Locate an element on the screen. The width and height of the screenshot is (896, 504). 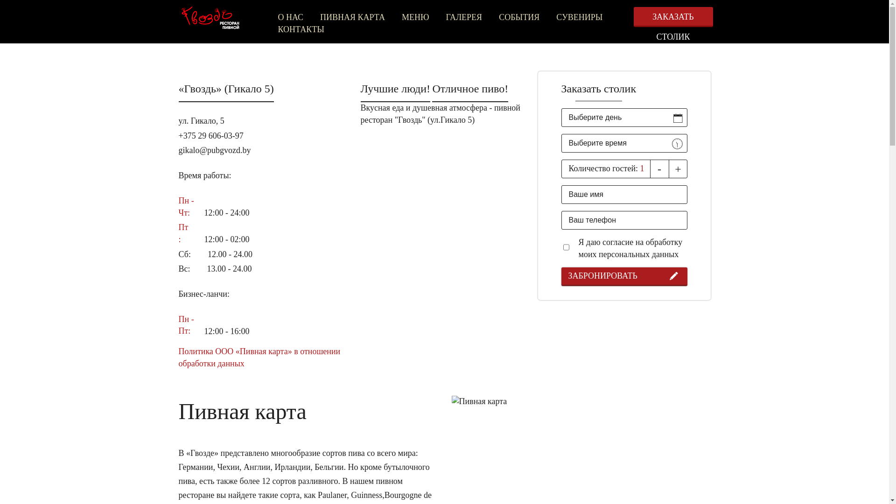
+375 29 606-03-97 is located at coordinates (211, 136).